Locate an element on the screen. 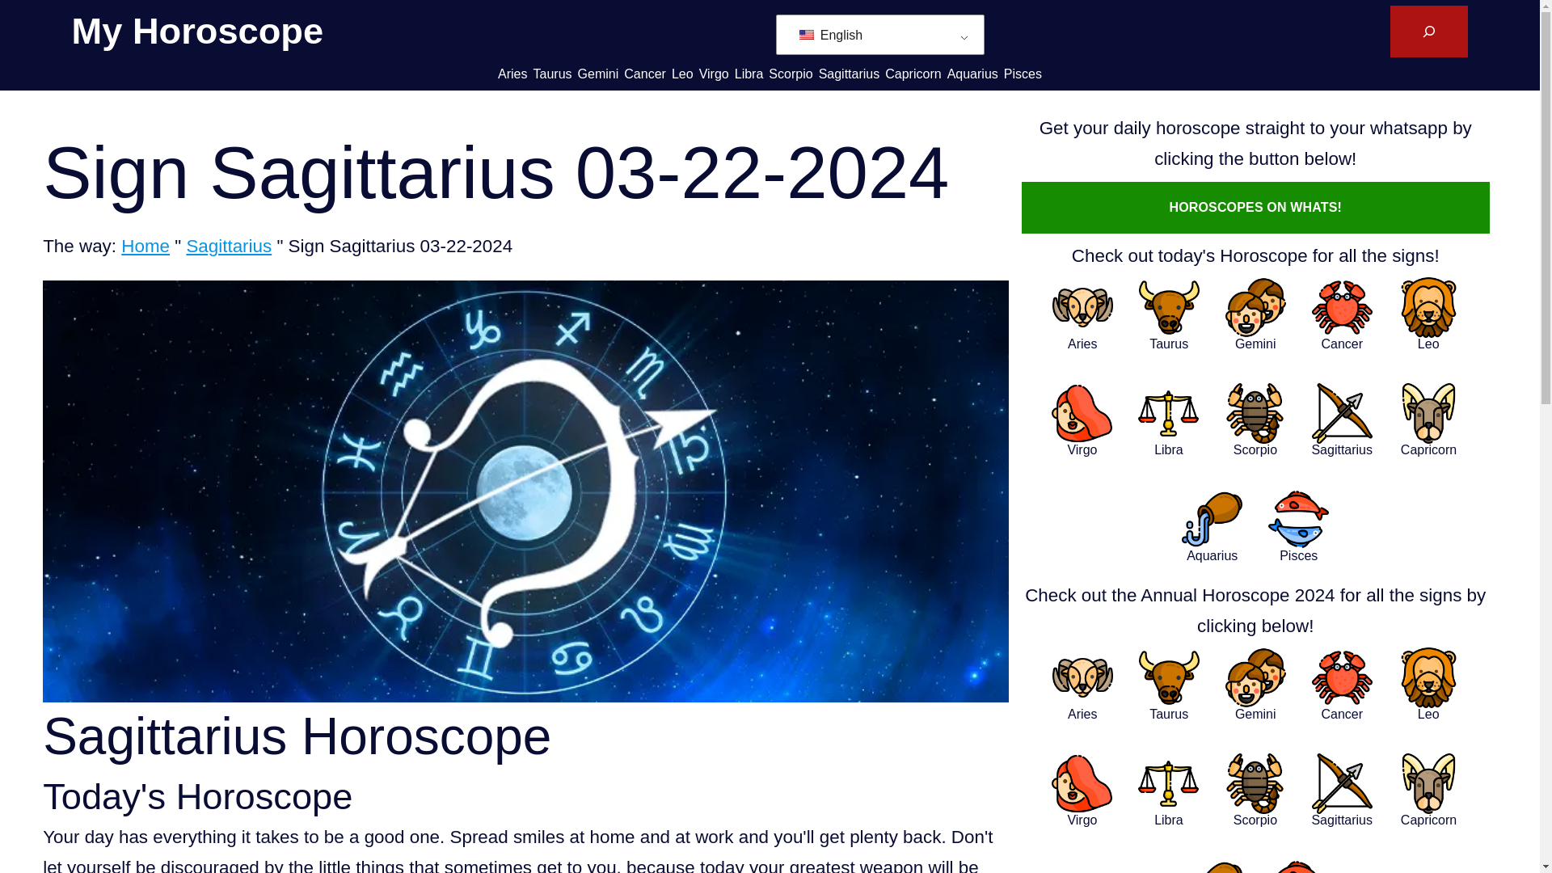  Sagittarius is located at coordinates (849, 73).